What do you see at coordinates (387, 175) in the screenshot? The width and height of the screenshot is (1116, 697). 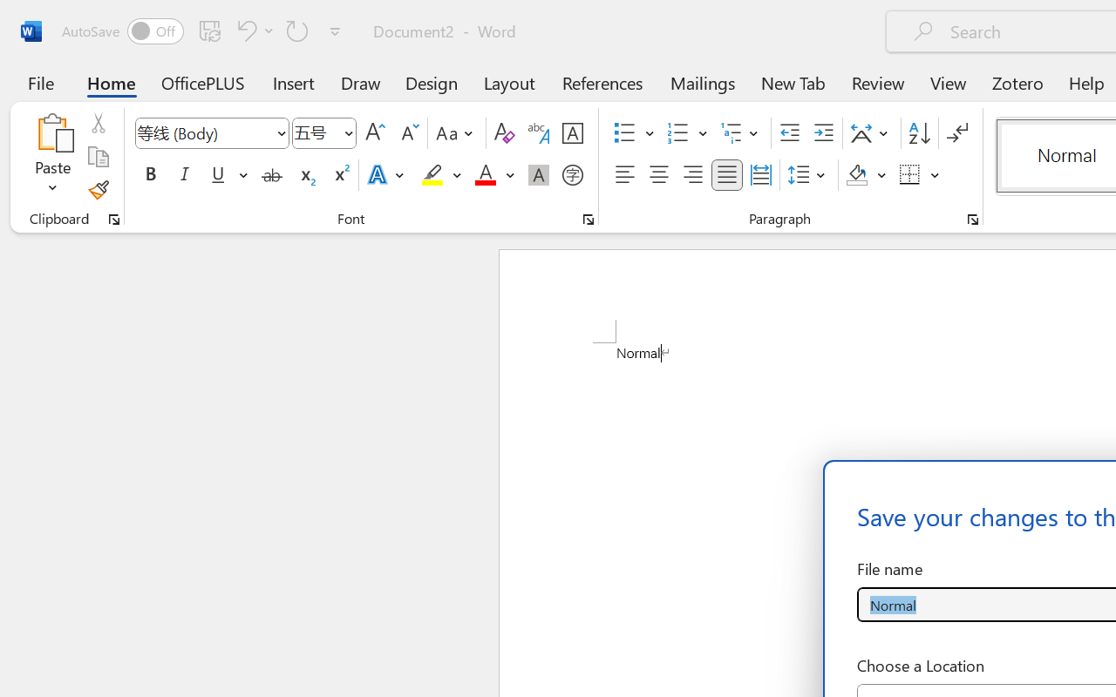 I see `Text Effects and Typography` at bounding box center [387, 175].